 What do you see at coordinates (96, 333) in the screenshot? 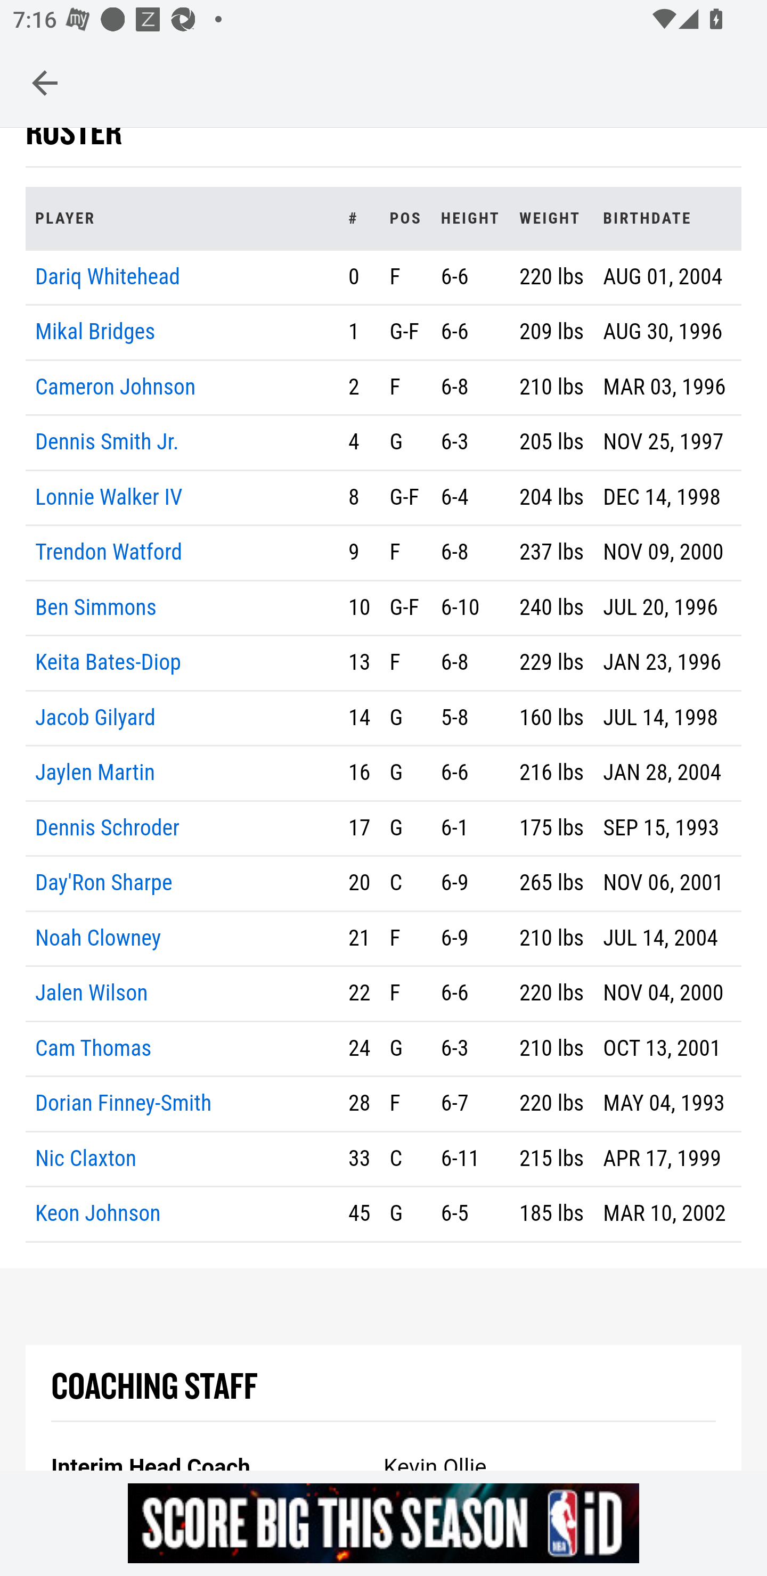
I see `Mikal Bridges` at bounding box center [96, 333].